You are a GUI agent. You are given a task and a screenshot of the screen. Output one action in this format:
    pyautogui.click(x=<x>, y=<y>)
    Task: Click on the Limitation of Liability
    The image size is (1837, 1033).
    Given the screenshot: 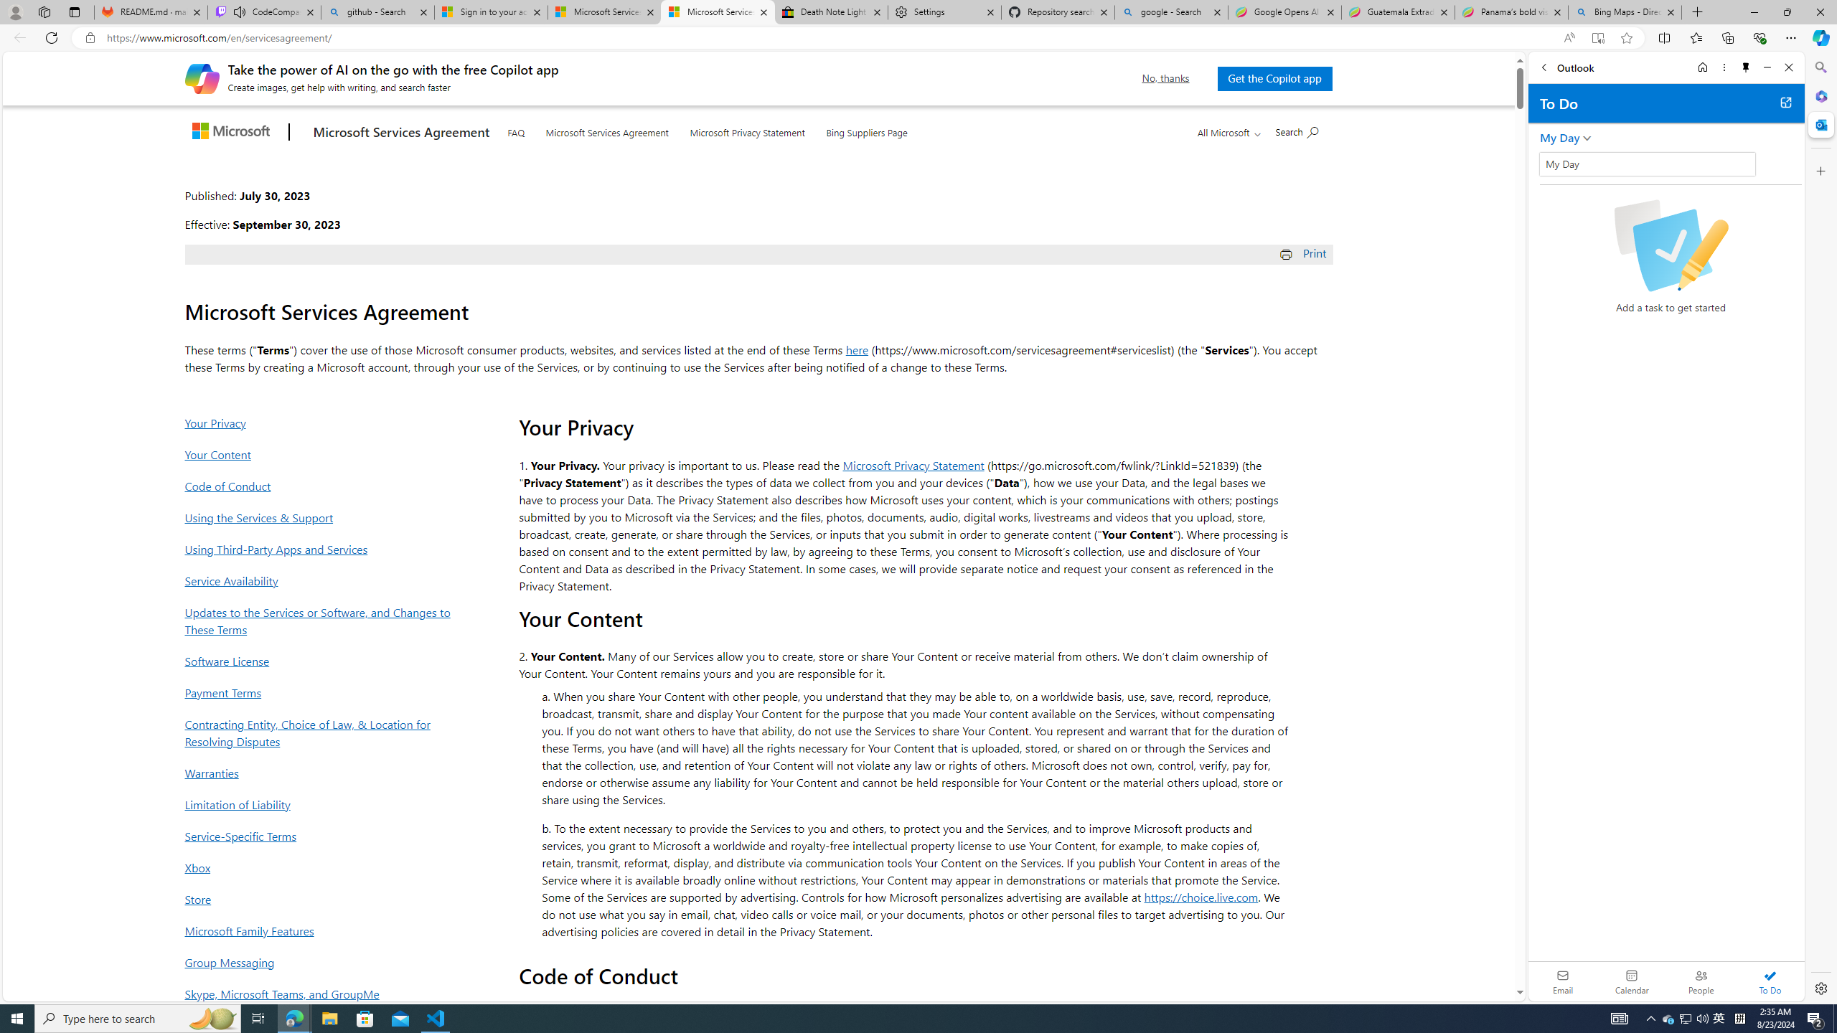 What is the action you would take?
    pyautogui.click(x=321, y=804)
    